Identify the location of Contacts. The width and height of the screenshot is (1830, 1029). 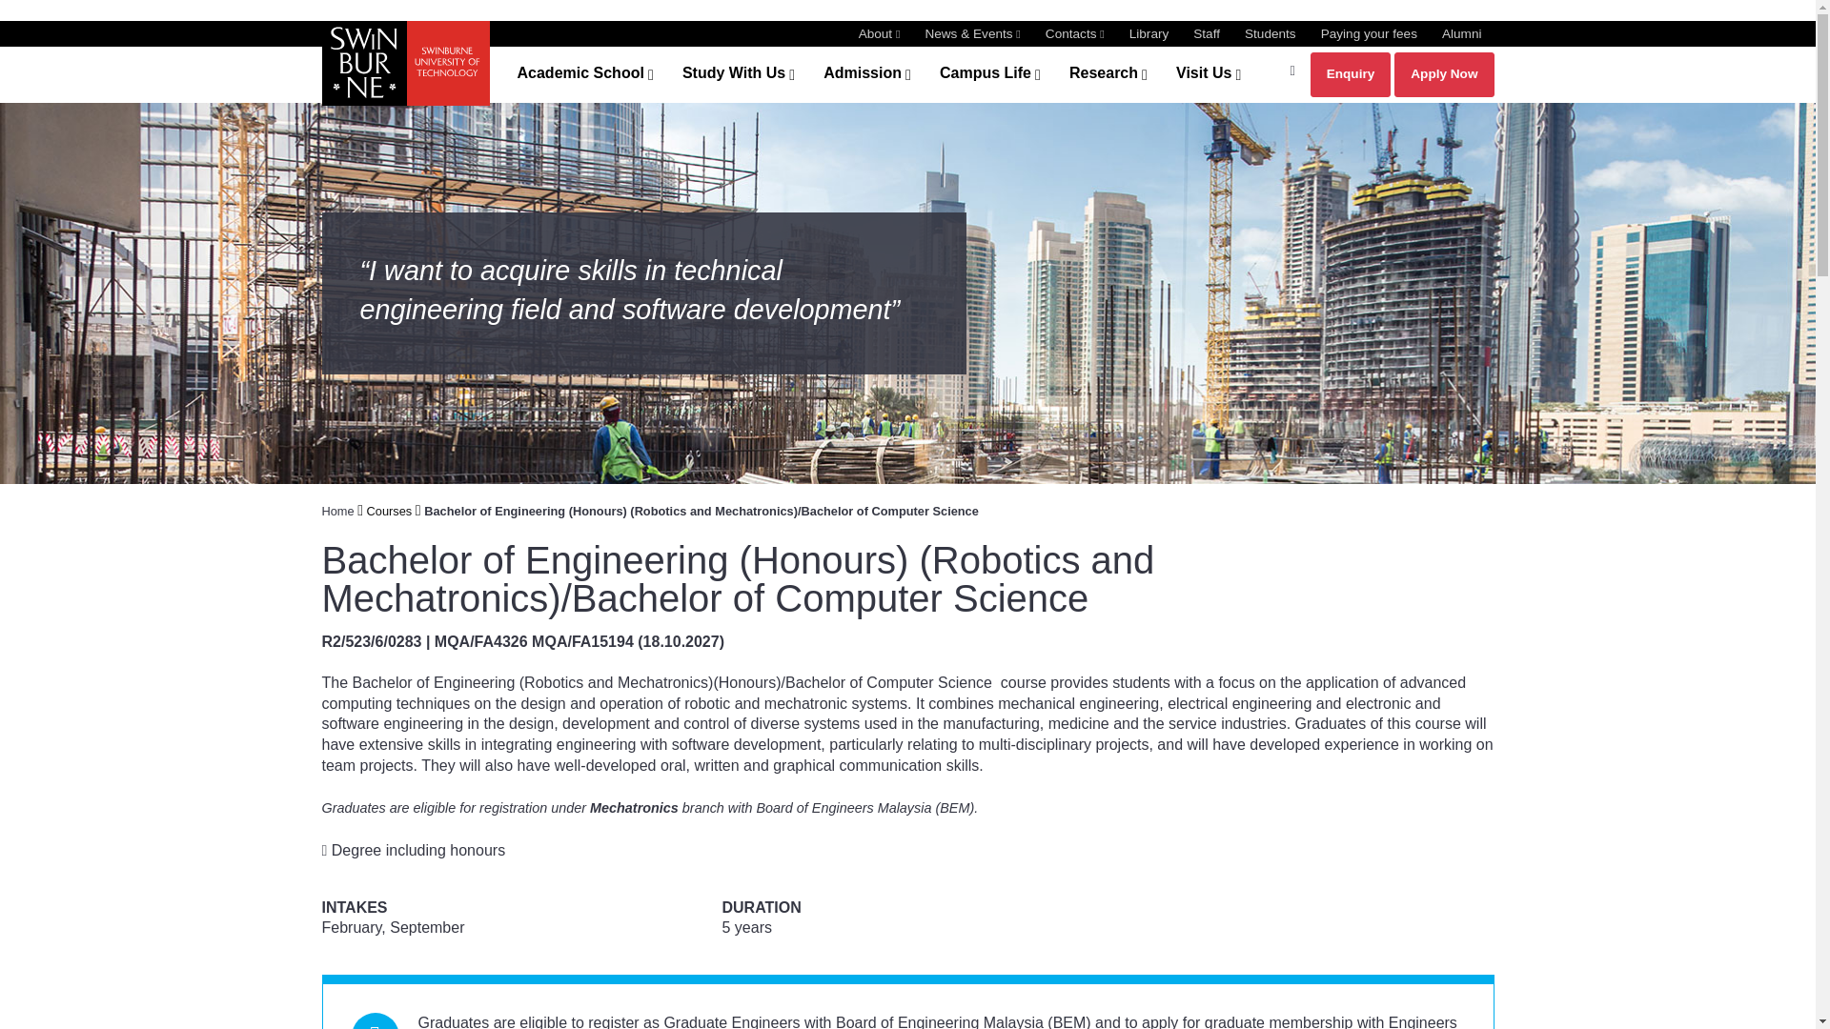
(1075, 33).